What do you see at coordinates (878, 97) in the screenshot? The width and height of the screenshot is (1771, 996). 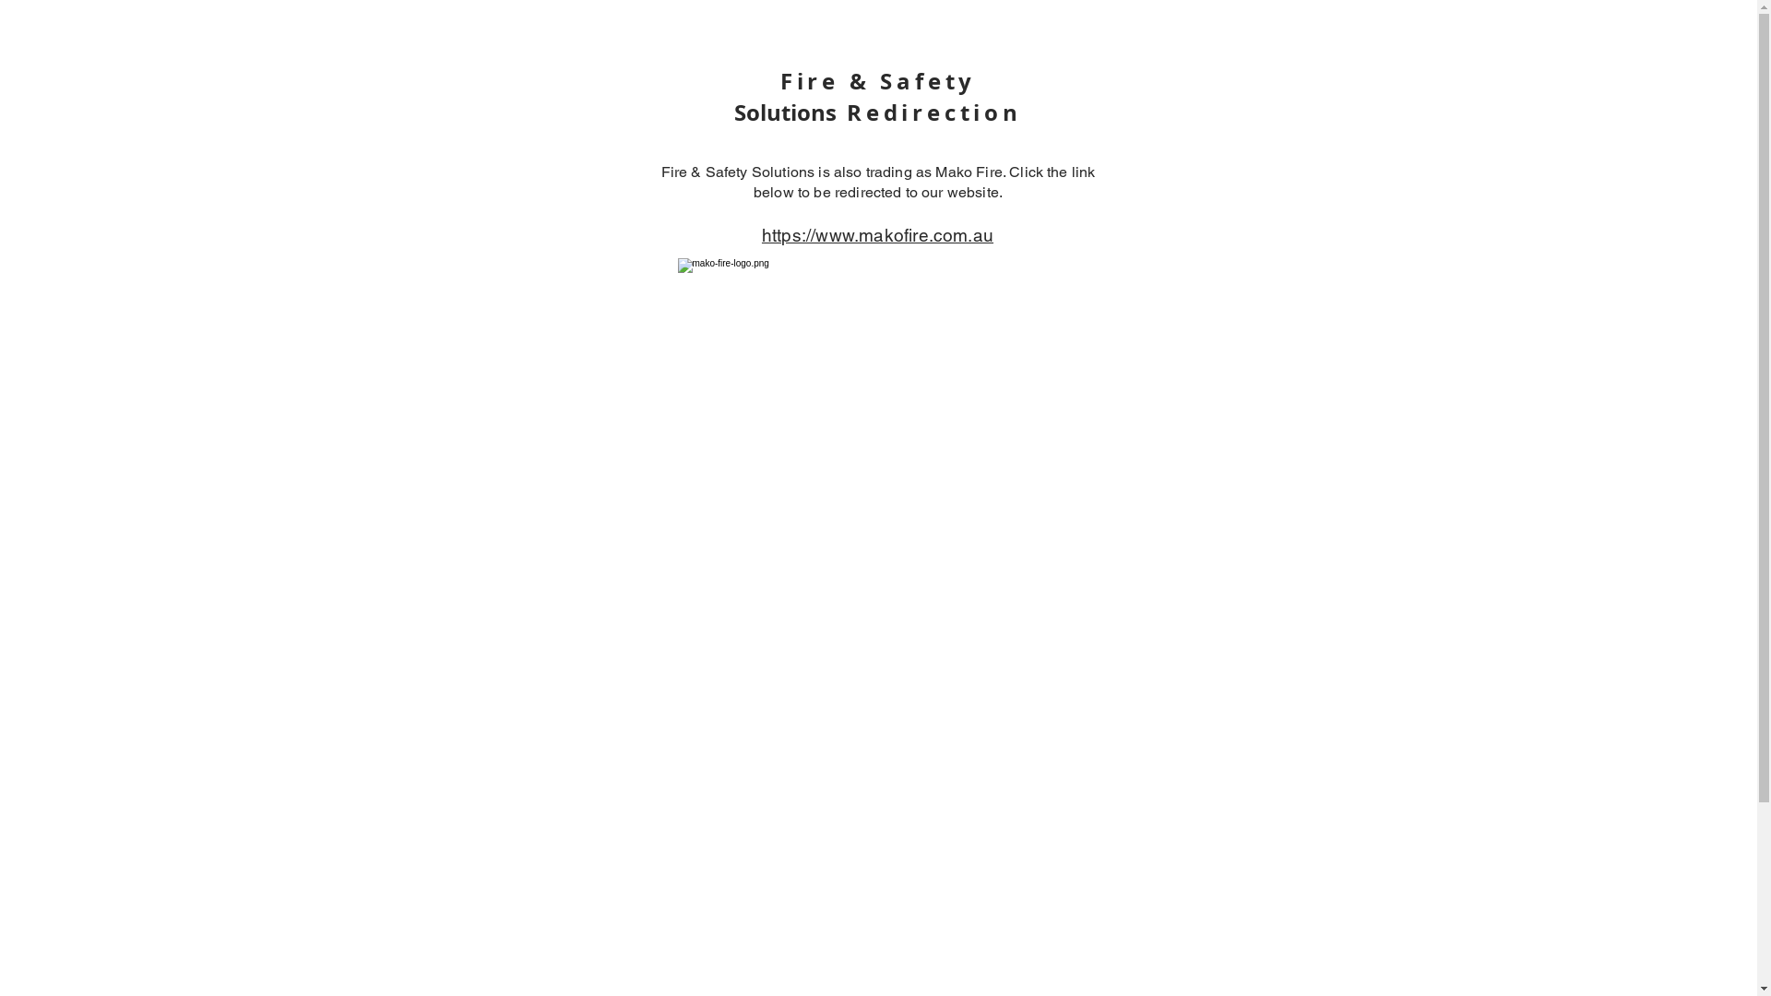 I see `Fire & Safety Solutions Redirection` at bounding box center [878, 97].